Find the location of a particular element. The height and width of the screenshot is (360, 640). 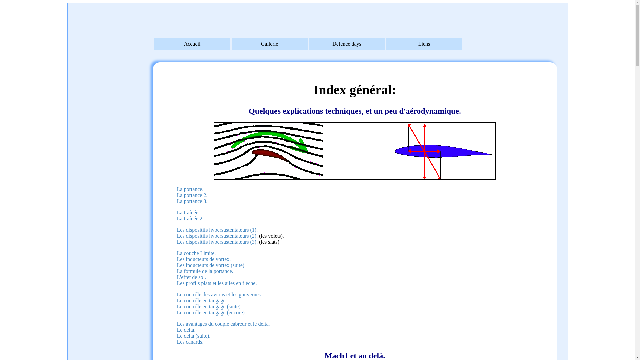

La portance 3. is located at coordinates (192, 201).